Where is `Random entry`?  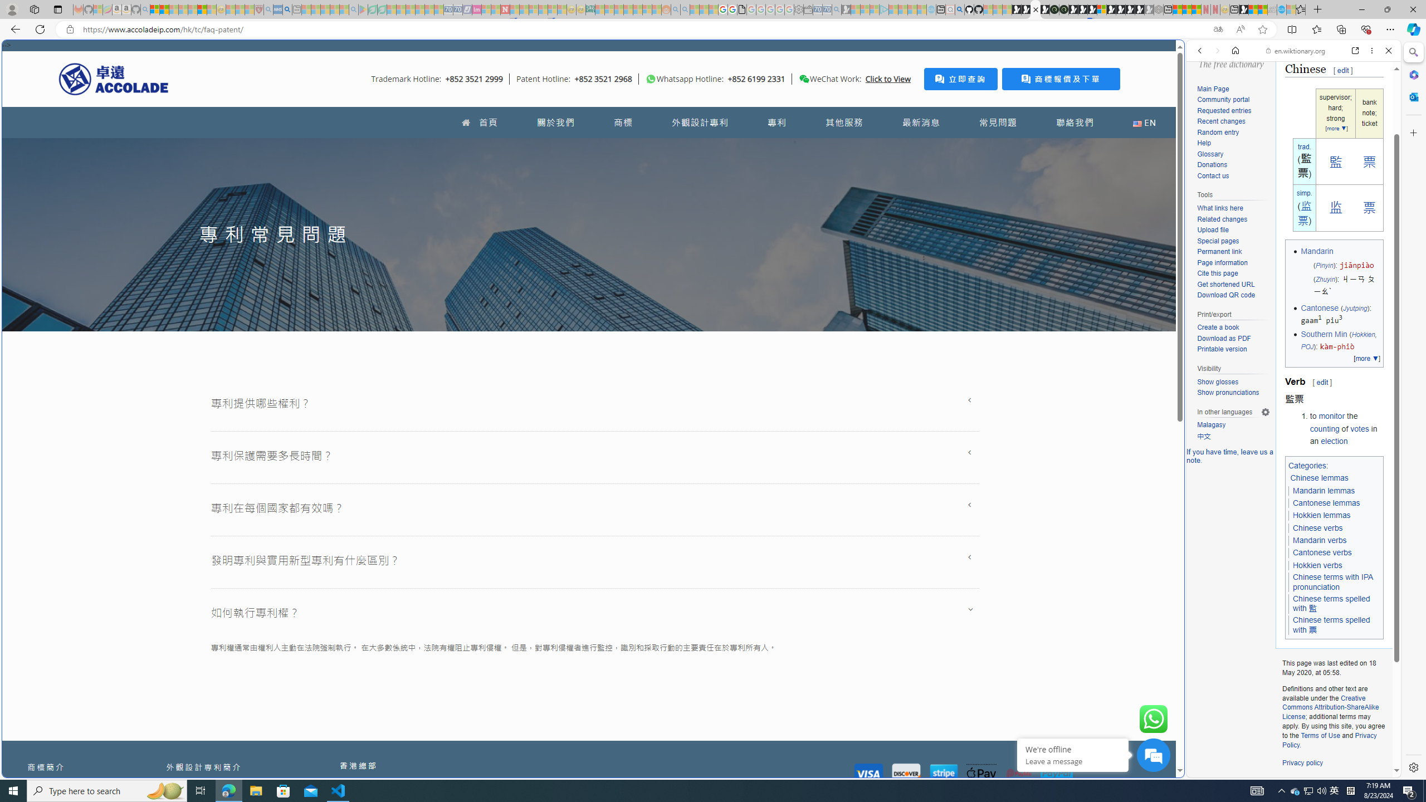 Random entry is located at coordinates (1218, 132).